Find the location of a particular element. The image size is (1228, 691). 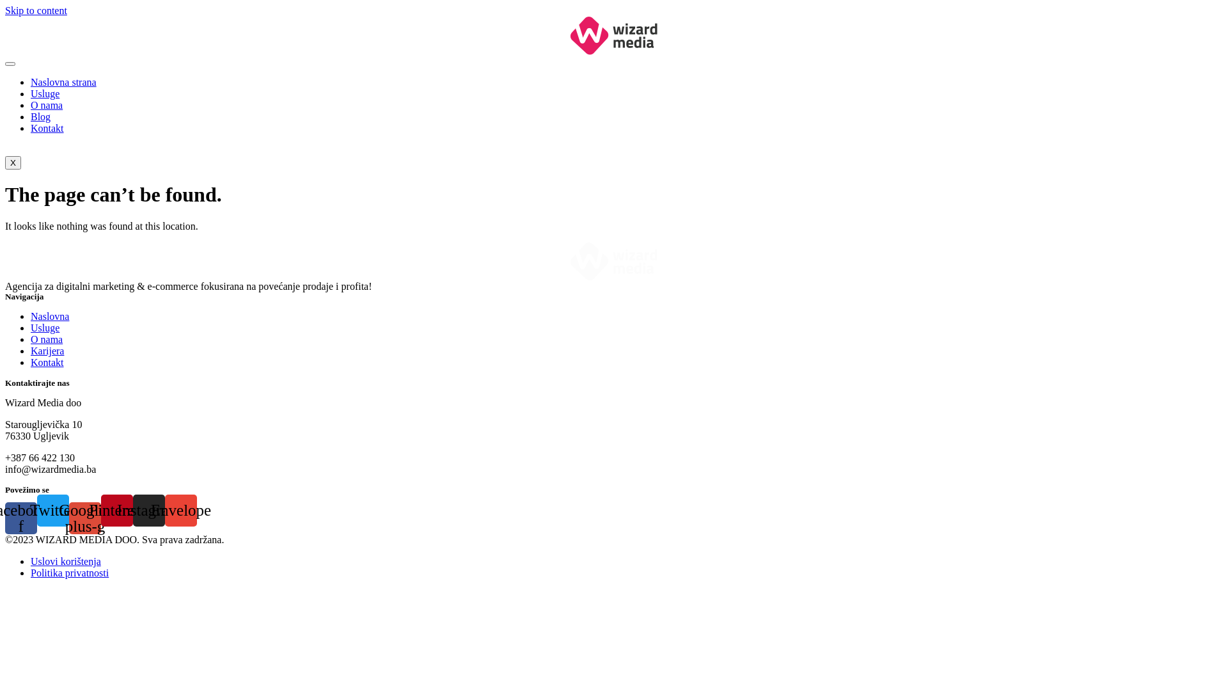

Pinterest is located at coordinates (117, 511).